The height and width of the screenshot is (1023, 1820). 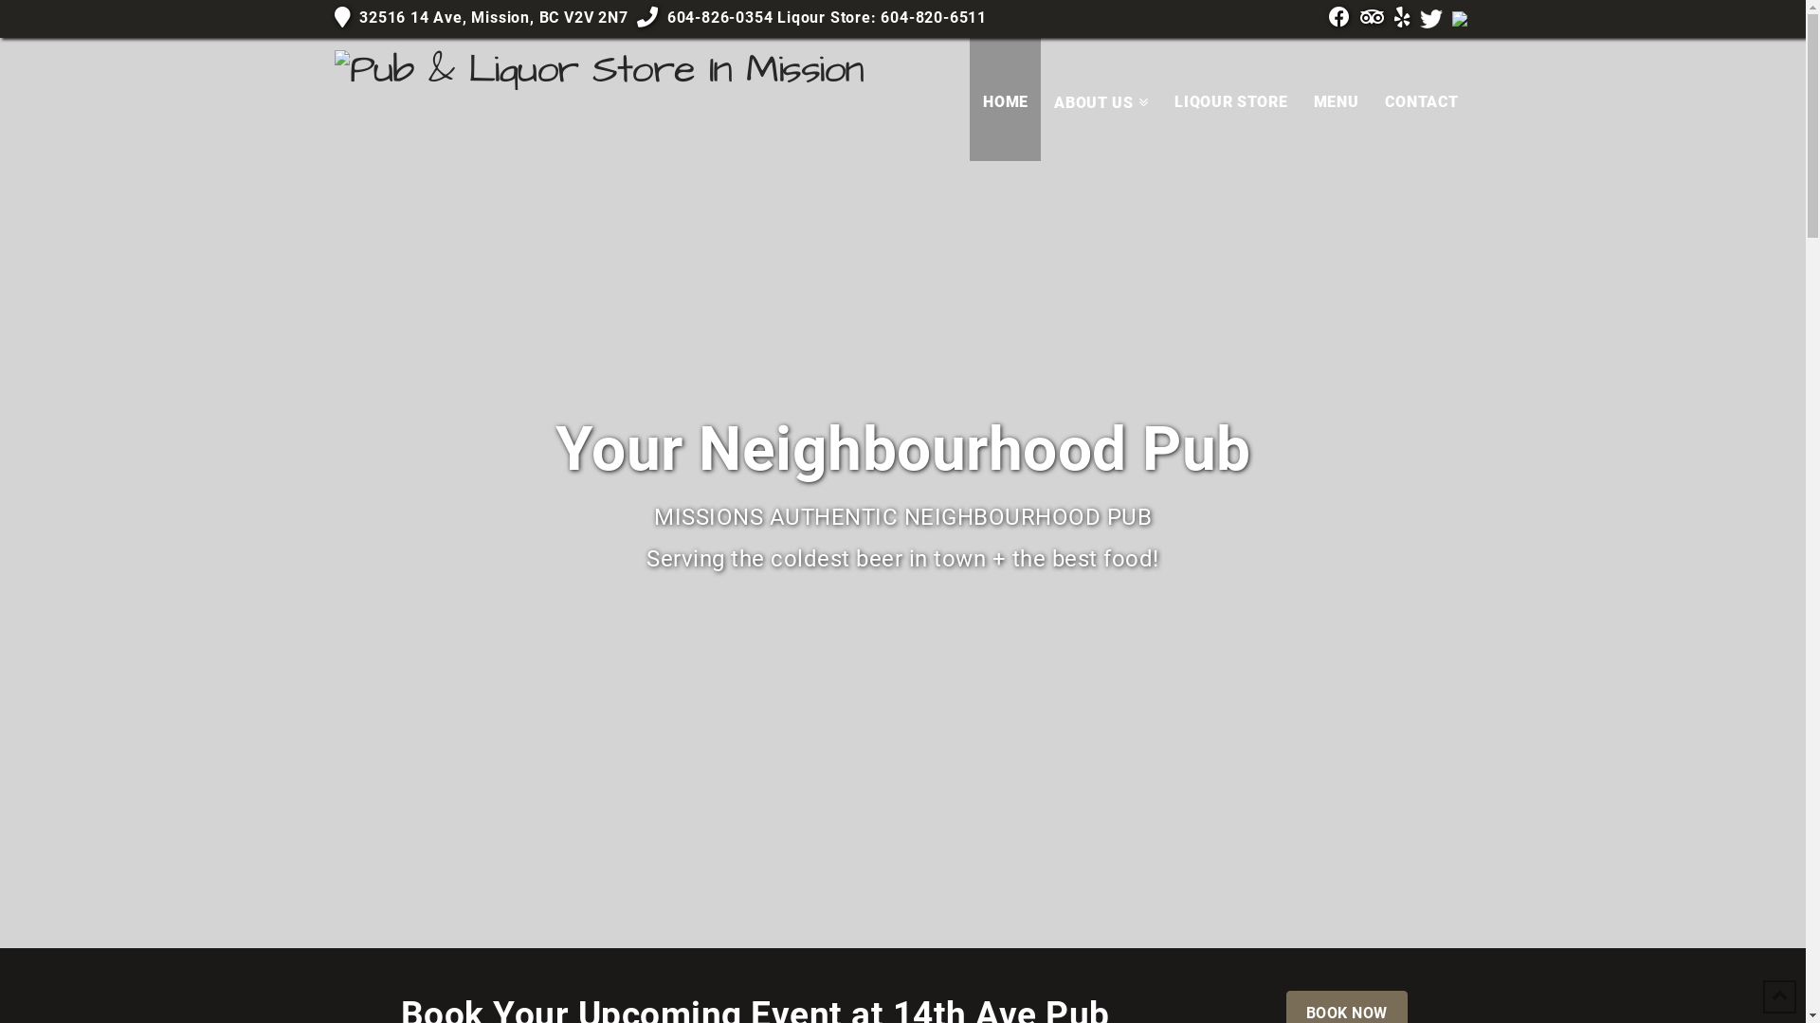 What do you see at coordinates (1005, 99) in the screenshot?
I see `HOME` at bounding box center [1005, 99].